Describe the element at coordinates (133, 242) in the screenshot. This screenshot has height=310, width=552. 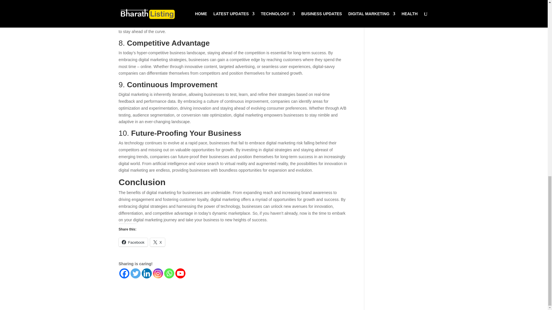
I see `Click to share on Facebook` at that location.